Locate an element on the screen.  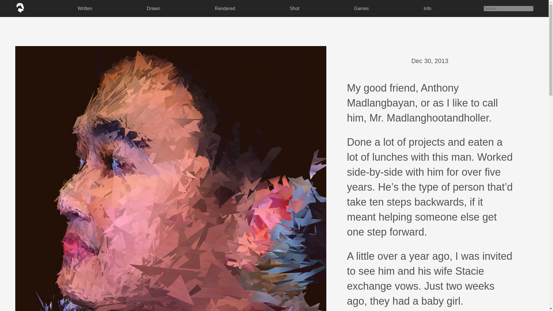
Shot is located at coordinates (294, 8).